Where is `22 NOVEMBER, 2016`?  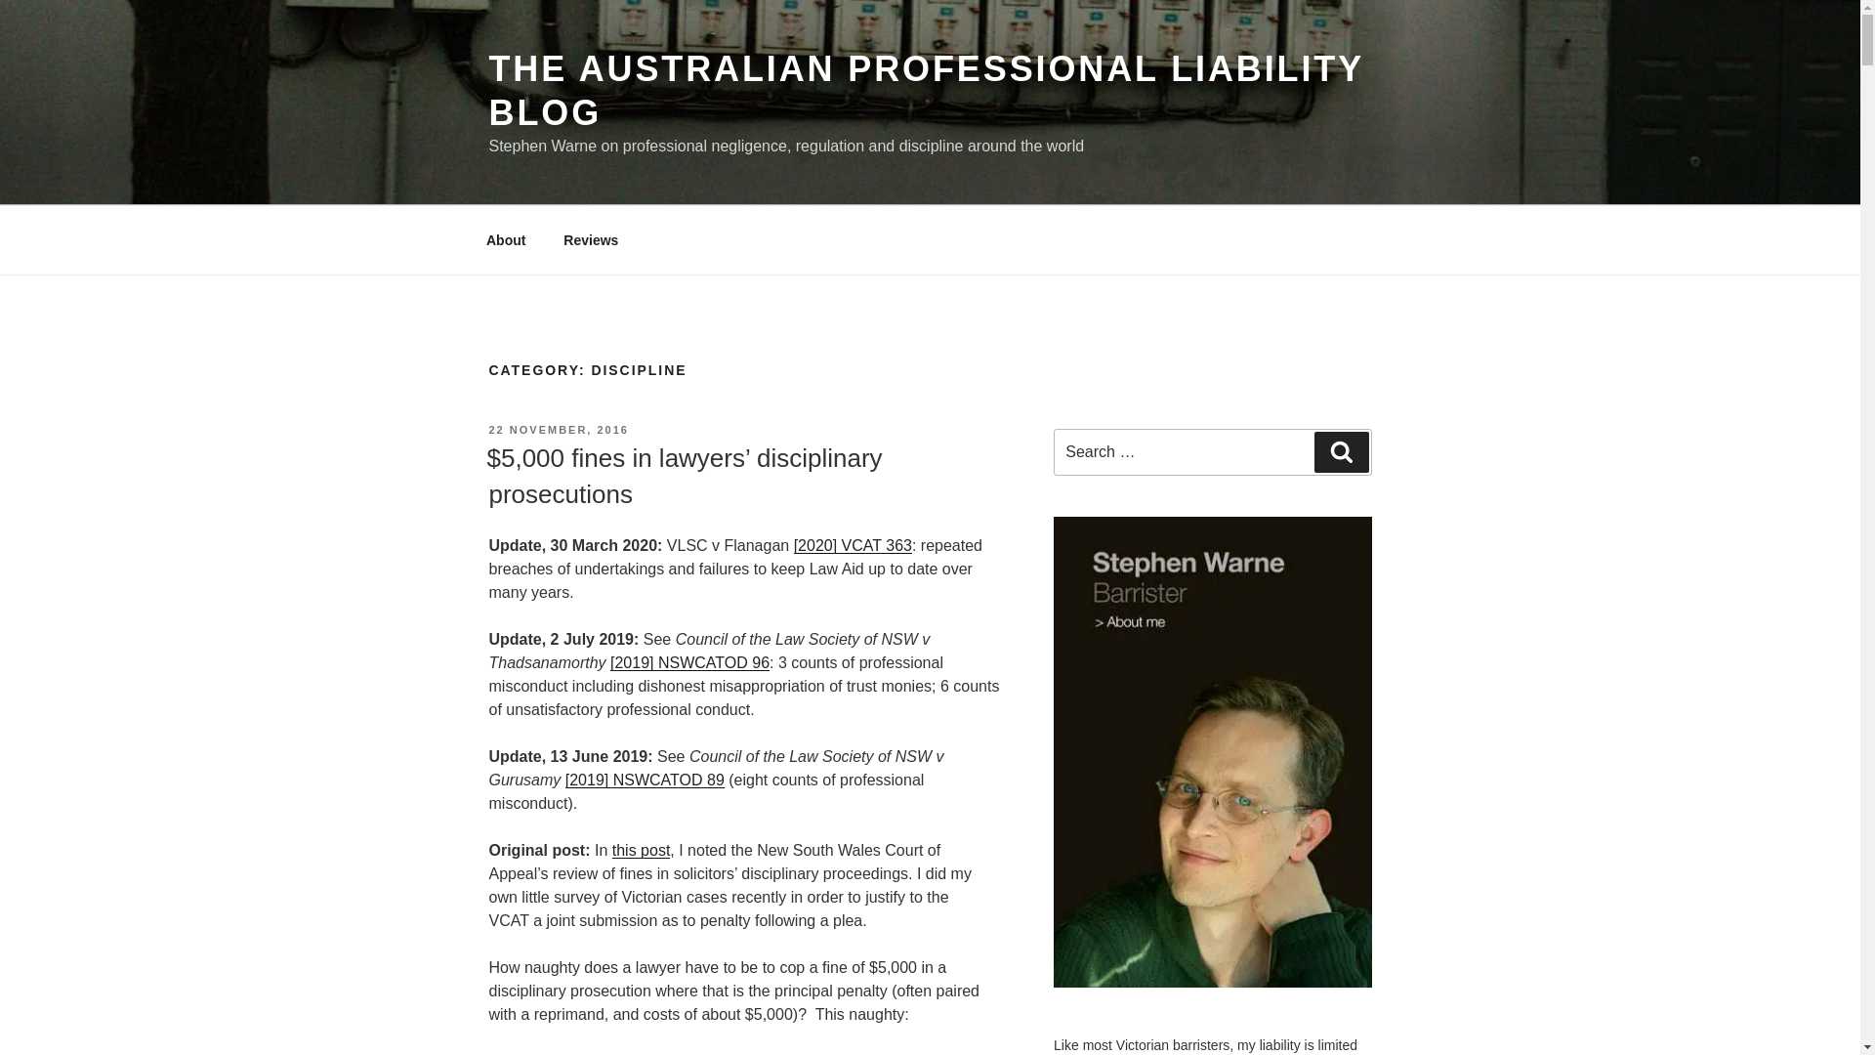
22 NOVEMBER, 2016 is located at coordinates (558, 430).